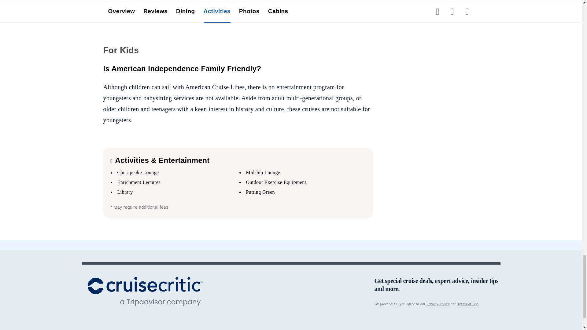 The image size is (587, 330). I want to click on Cookie consent, so click(237, 329).